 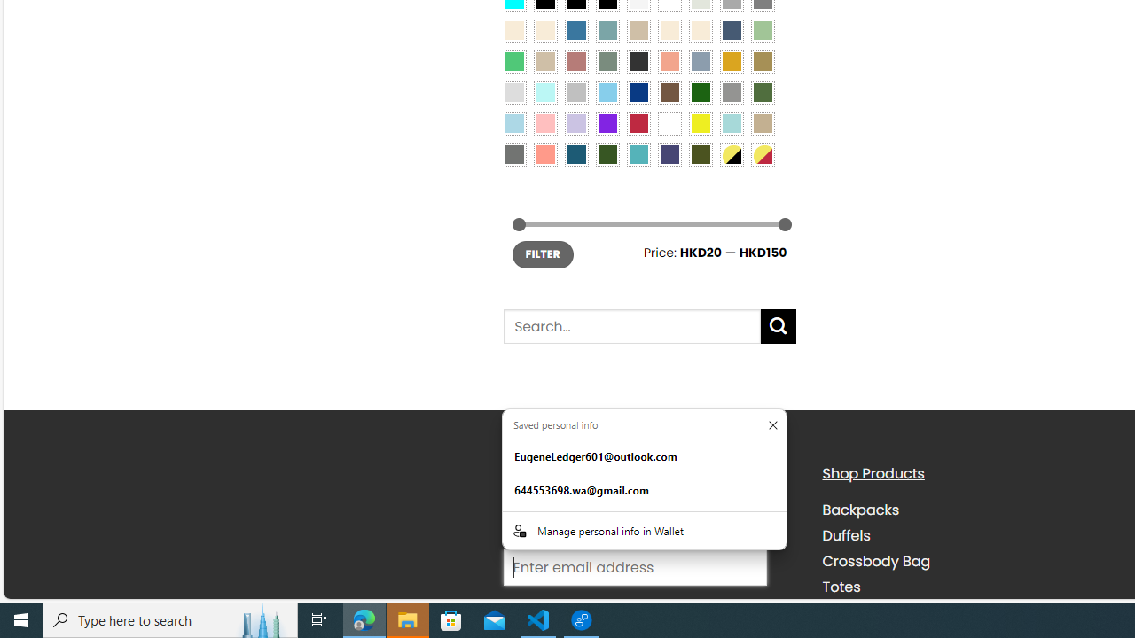 What do you see at coordinates (576, 91) in the screenshot?
I see `Silver` at bounding box center [576, 91].